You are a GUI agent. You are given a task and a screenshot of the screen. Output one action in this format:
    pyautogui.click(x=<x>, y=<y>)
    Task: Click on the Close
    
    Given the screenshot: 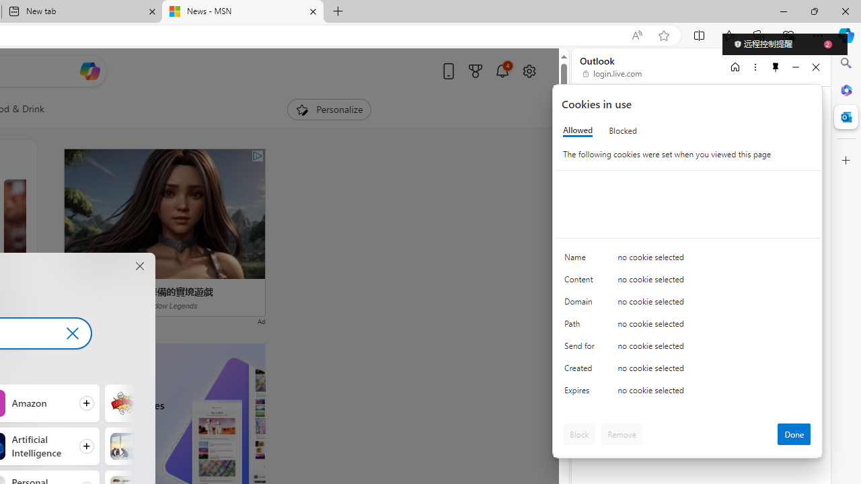 What is the action you would take?
    pyautogui.click(x=816, y=67)
    